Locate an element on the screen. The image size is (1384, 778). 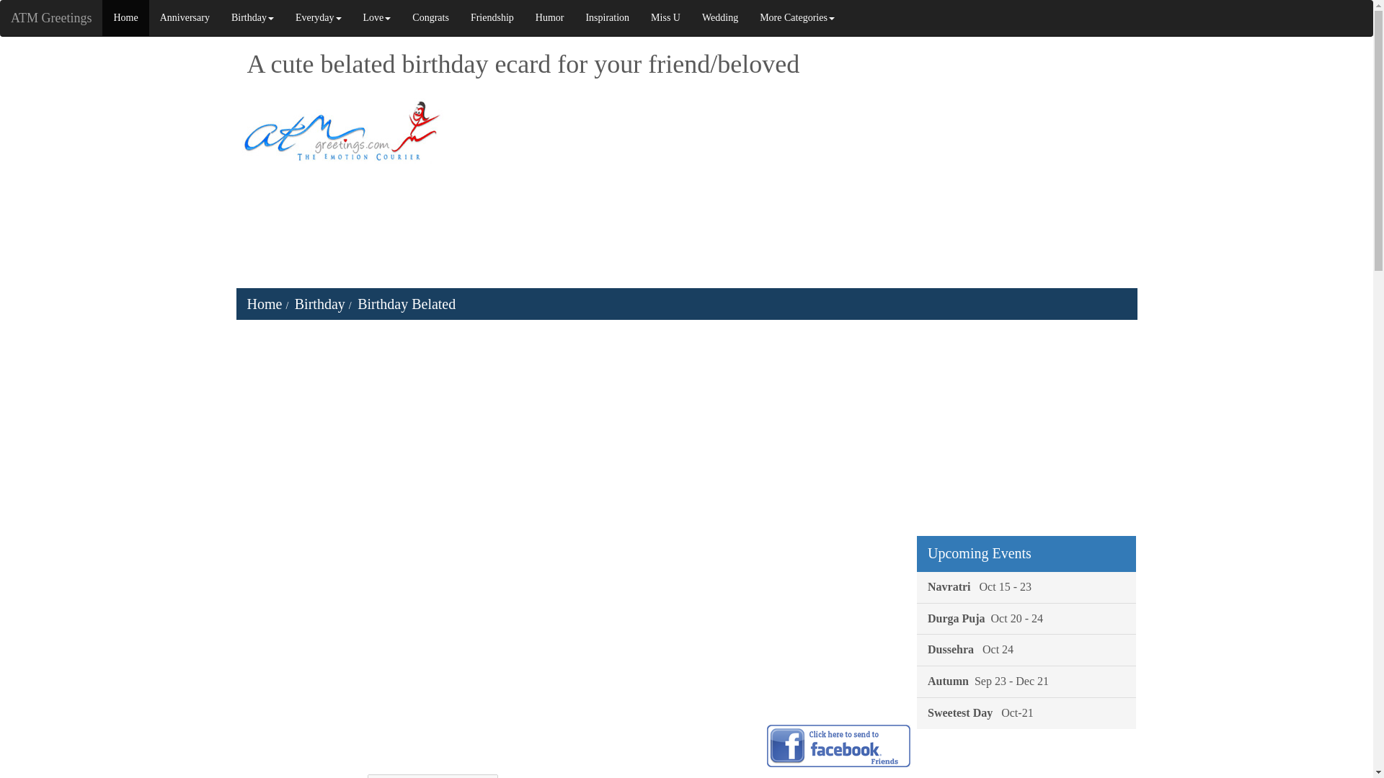
Advertisement is located at coordinates (1026, 761).